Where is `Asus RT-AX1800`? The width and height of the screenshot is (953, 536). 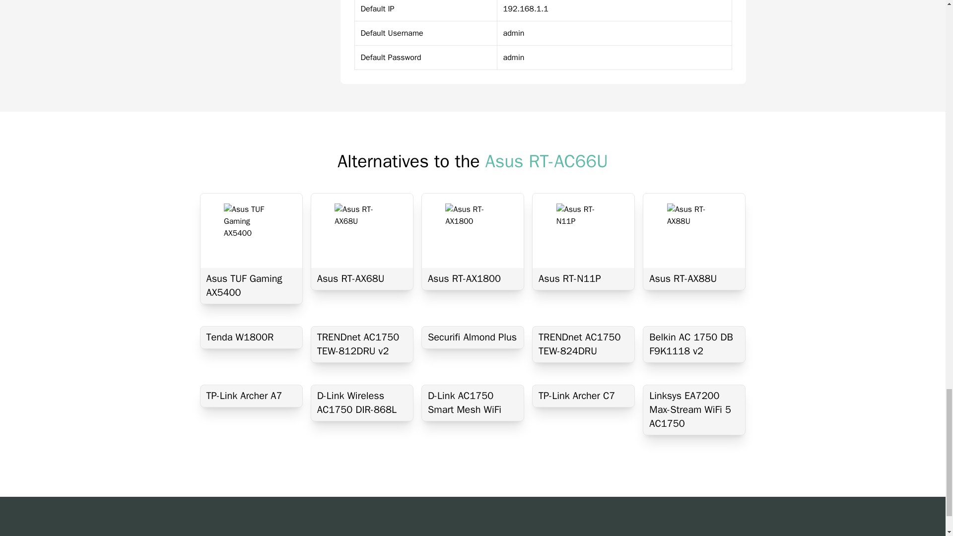
Asus RT-AX1800 is located at coordinates (473, 279).